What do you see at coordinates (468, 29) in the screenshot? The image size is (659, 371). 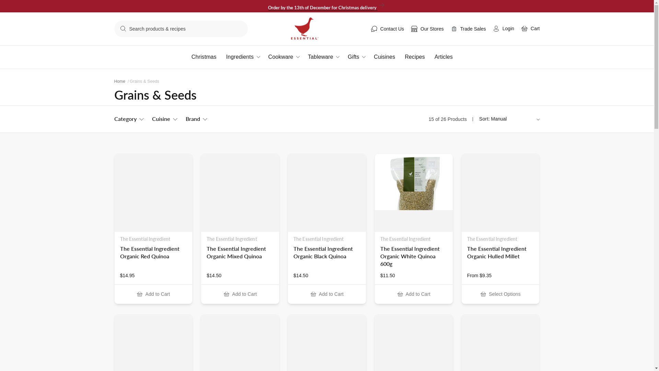 I see `Trade Sales` at bounding box center [468, 29].